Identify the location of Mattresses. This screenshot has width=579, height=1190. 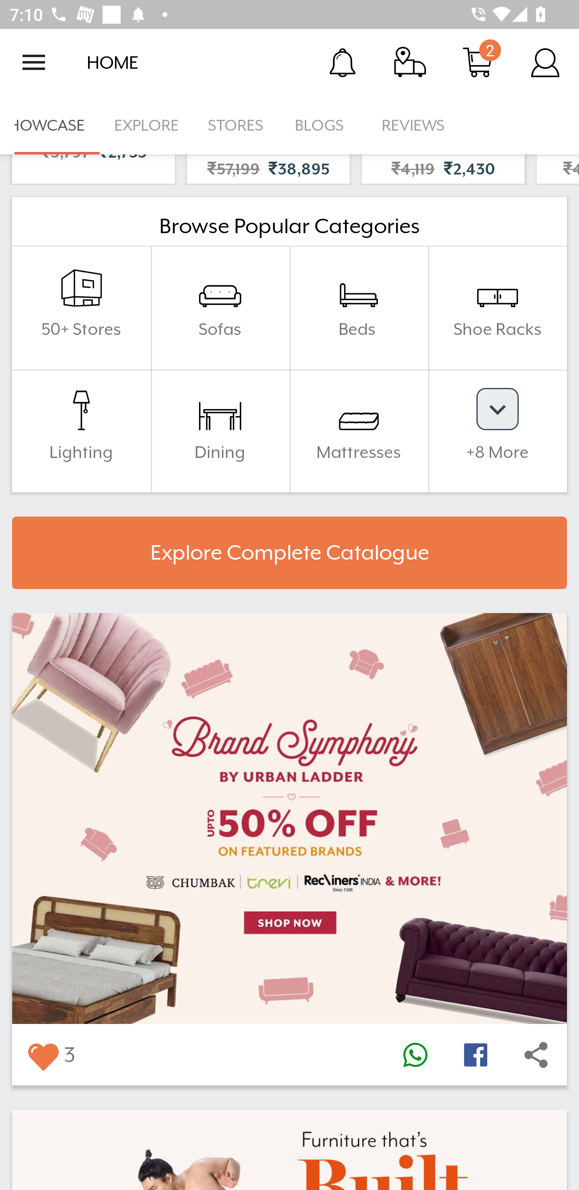
(359, 431).